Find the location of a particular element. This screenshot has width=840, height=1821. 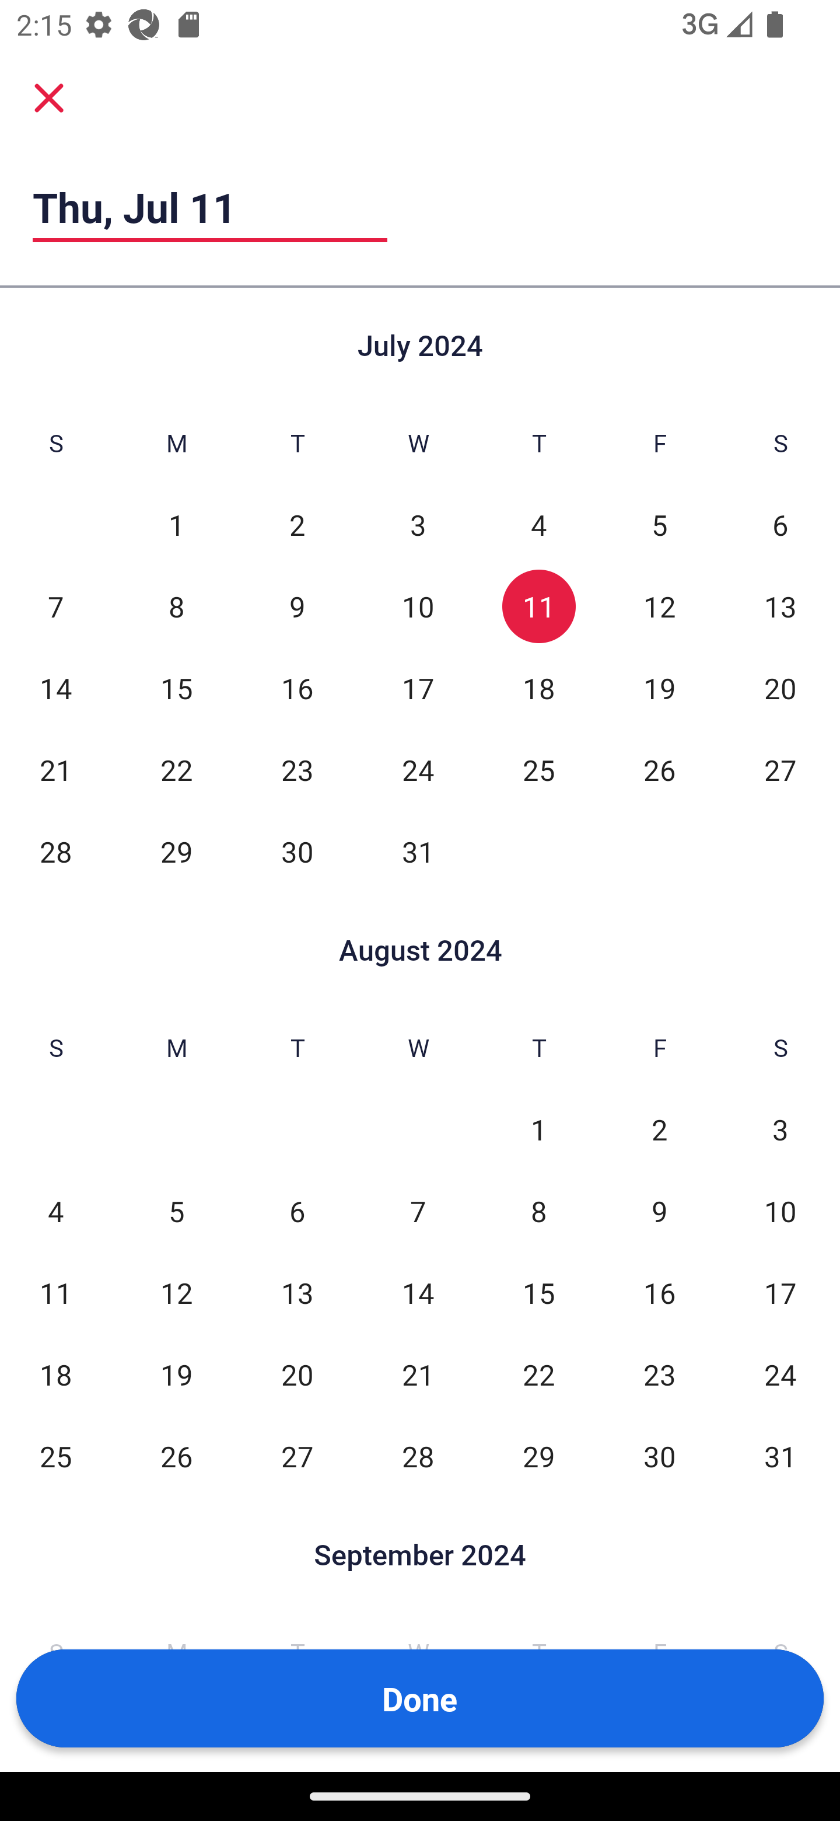

31 Wed, Jul 31, Not Selected is located at coordinates (418, 851).